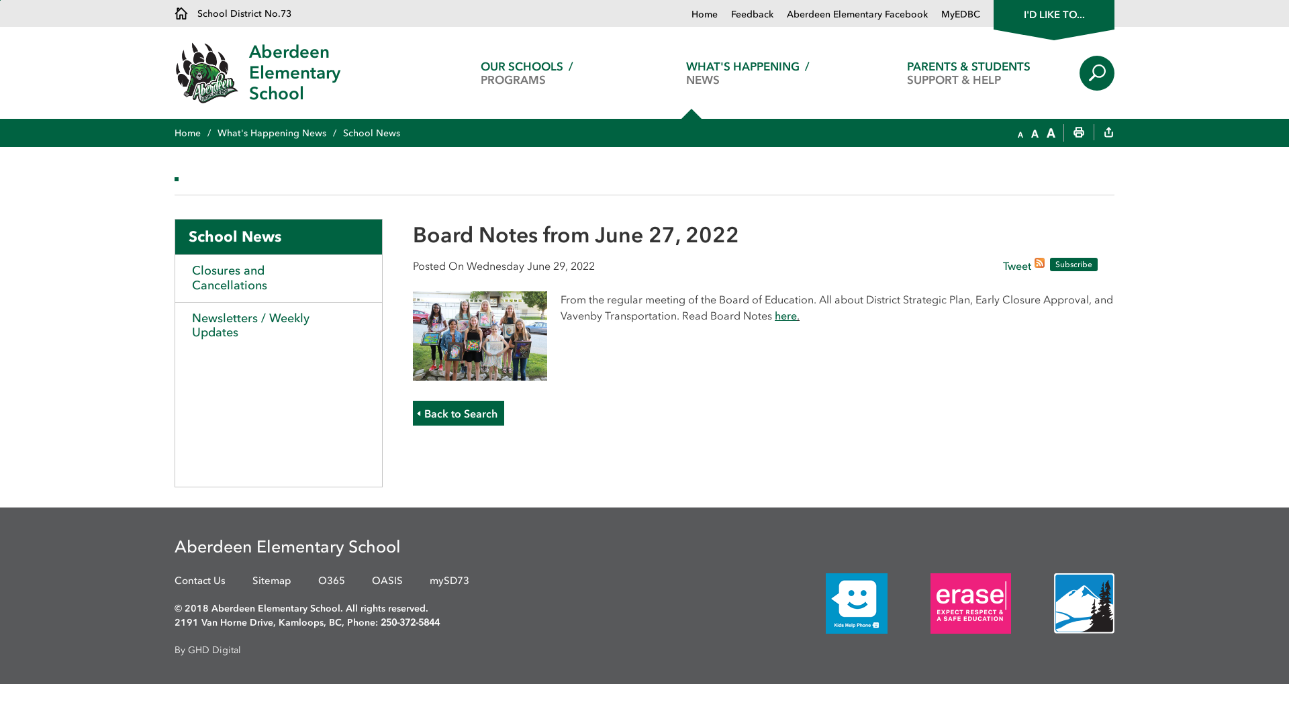 This screenshot has height=725, width=1289. What do you see at coordinates (279, 326) in the screenshot?
I see `Newsletters / Weekly Updates` at bounding box center [279, 326].